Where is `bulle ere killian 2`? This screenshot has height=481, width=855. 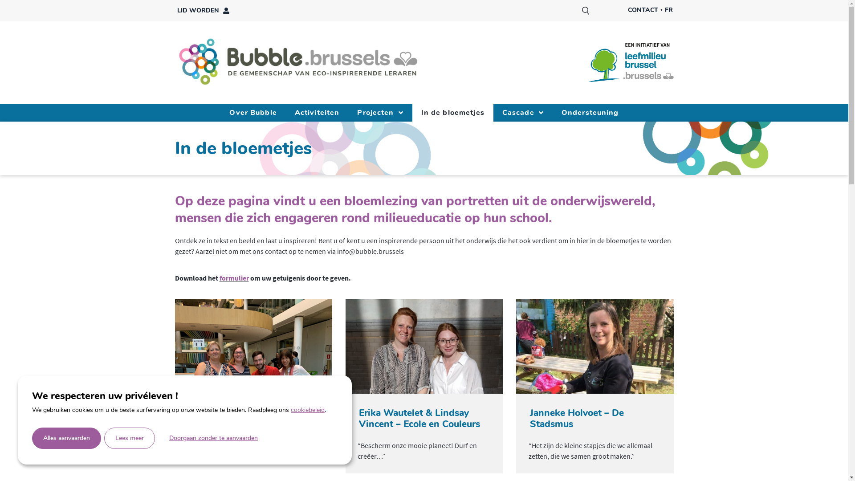
bulle ere killian 2 is located at coordinates (253, 346).